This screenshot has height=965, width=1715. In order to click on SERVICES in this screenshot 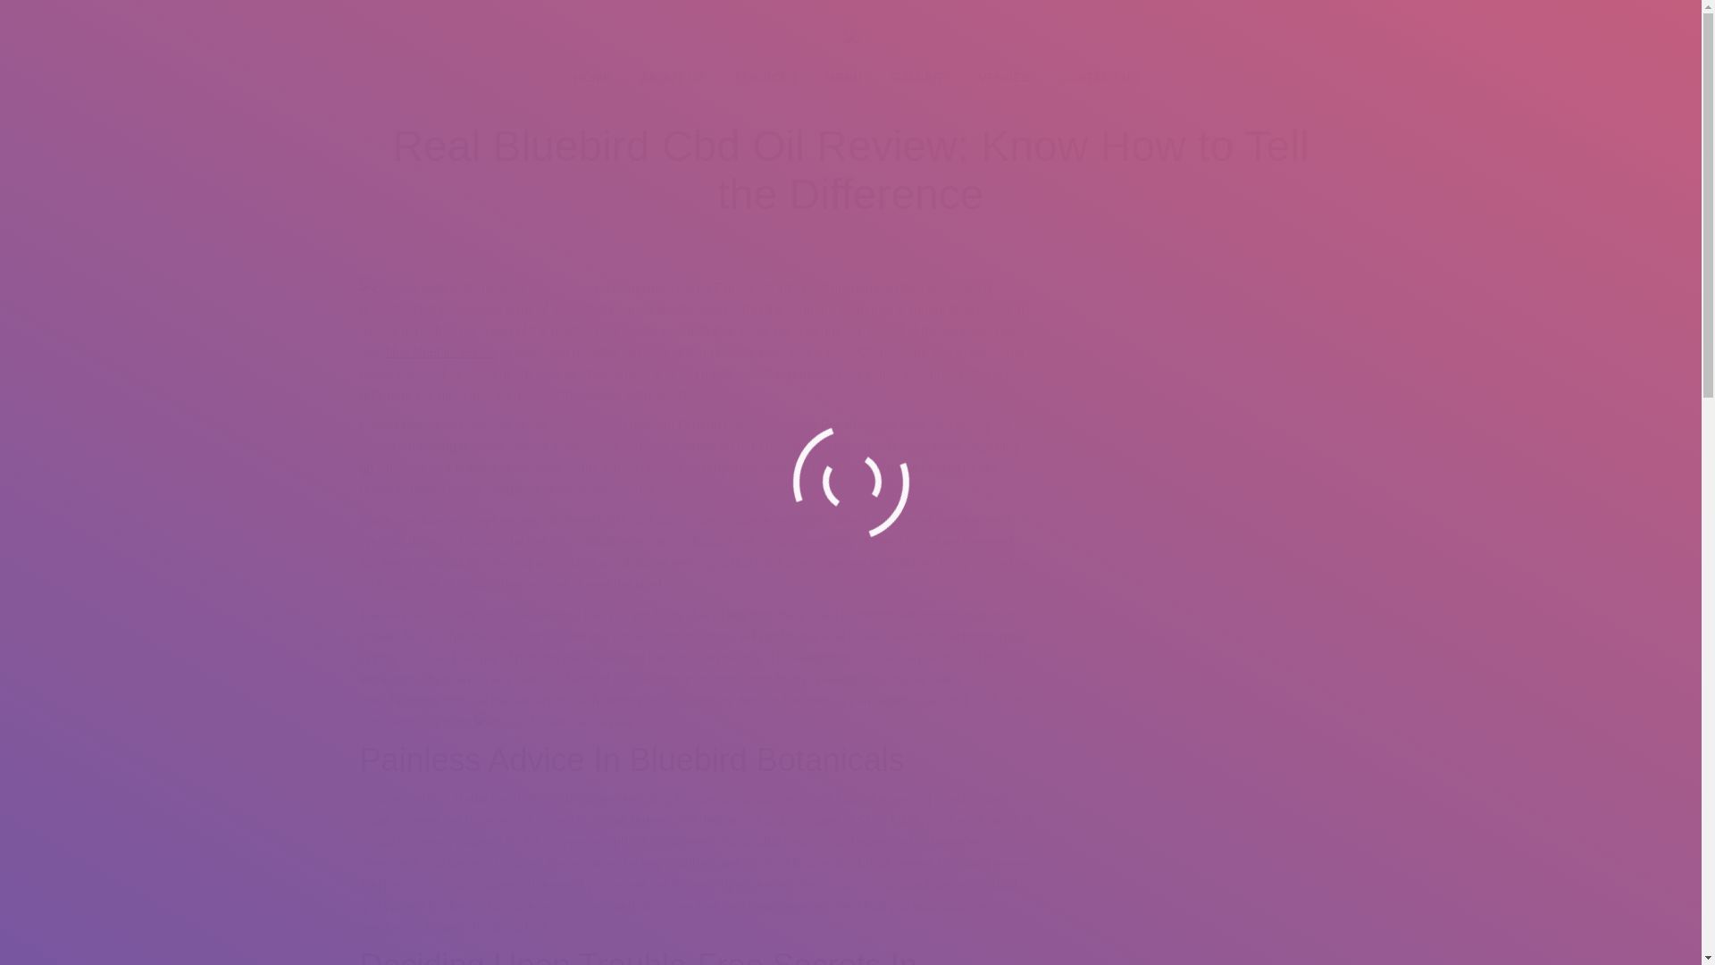, I will do `click(765, 79)`.